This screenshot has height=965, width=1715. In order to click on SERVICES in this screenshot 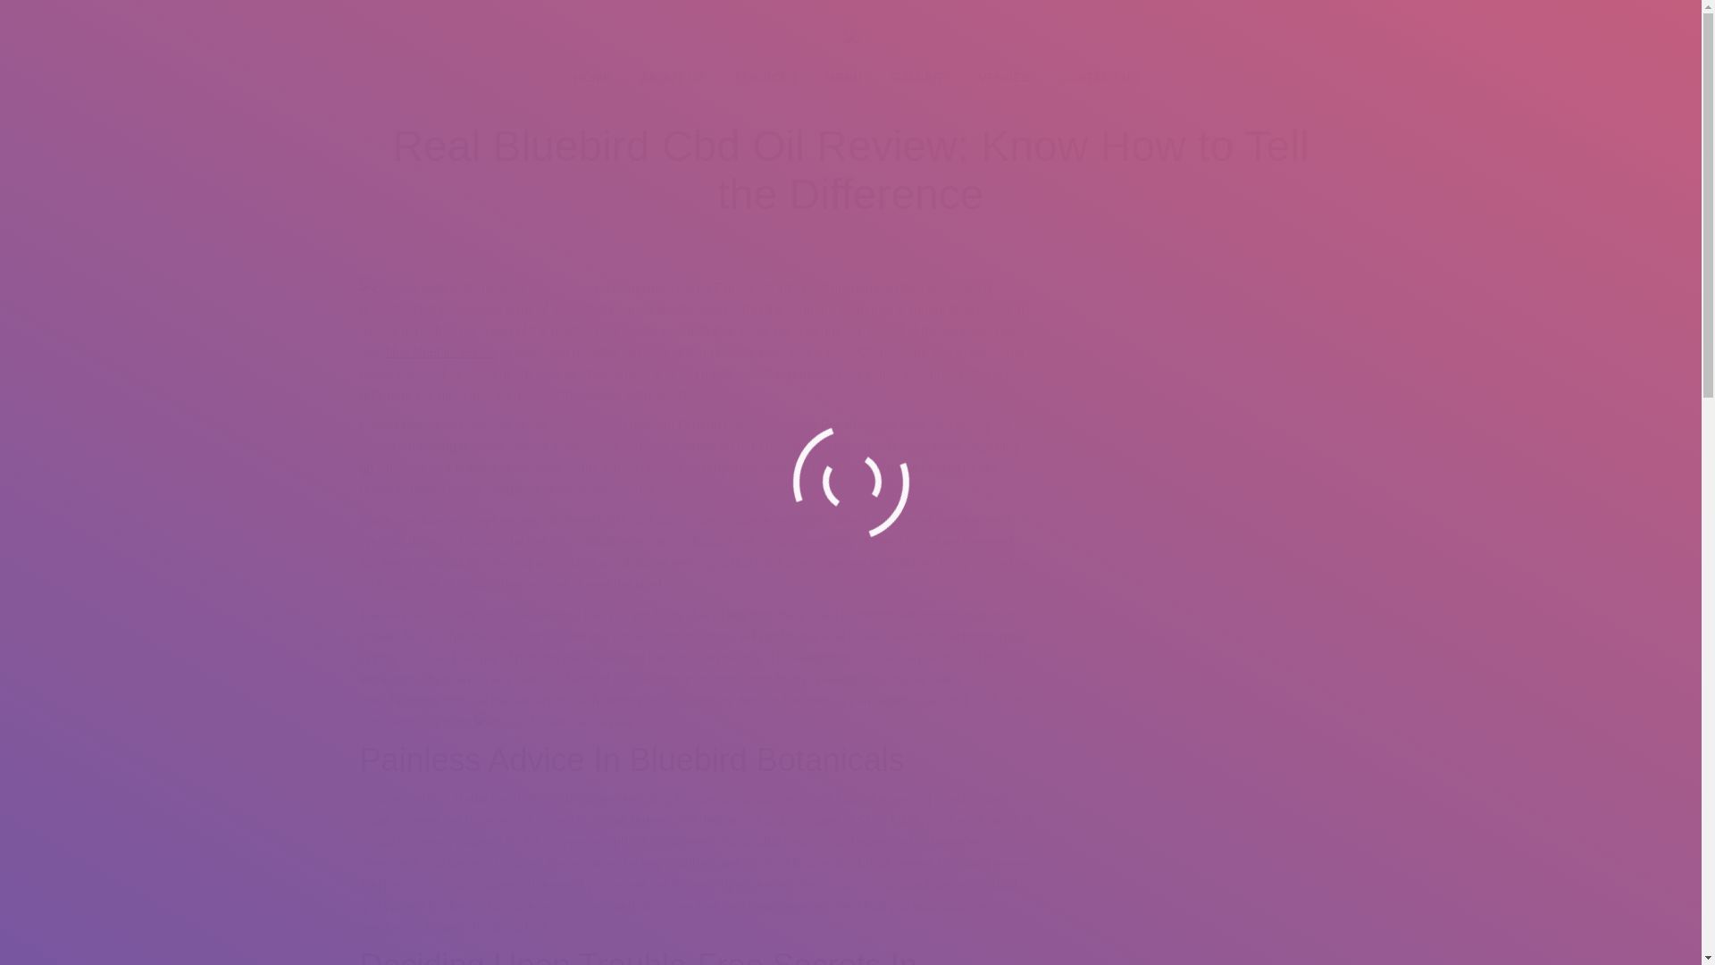, I will do `click(765, 79)`.